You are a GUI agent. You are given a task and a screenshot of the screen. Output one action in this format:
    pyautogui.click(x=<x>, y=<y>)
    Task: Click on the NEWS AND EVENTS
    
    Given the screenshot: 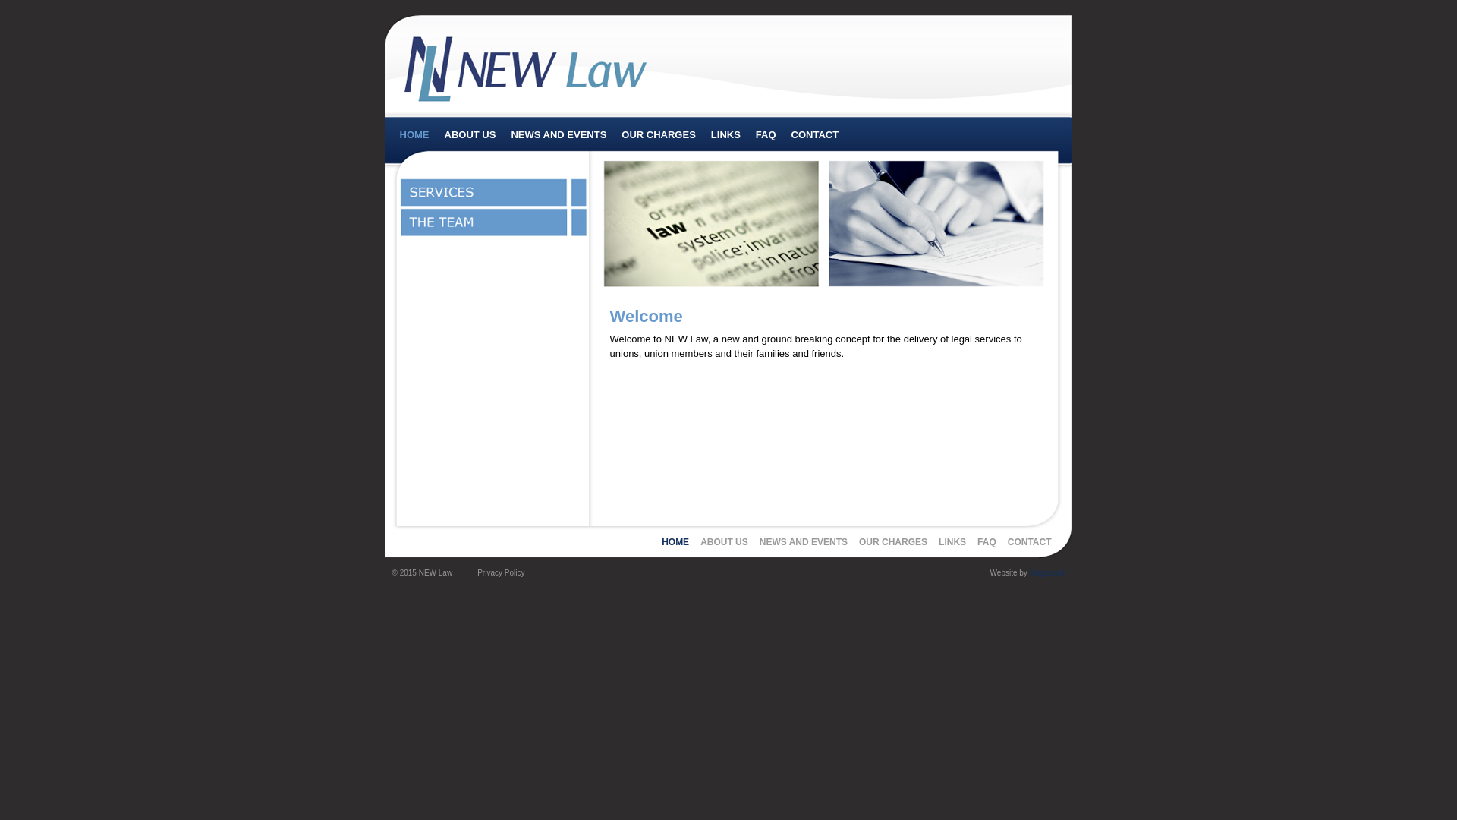 What is the action you would take?
    pyautogui.click(x=804, y=542)
    